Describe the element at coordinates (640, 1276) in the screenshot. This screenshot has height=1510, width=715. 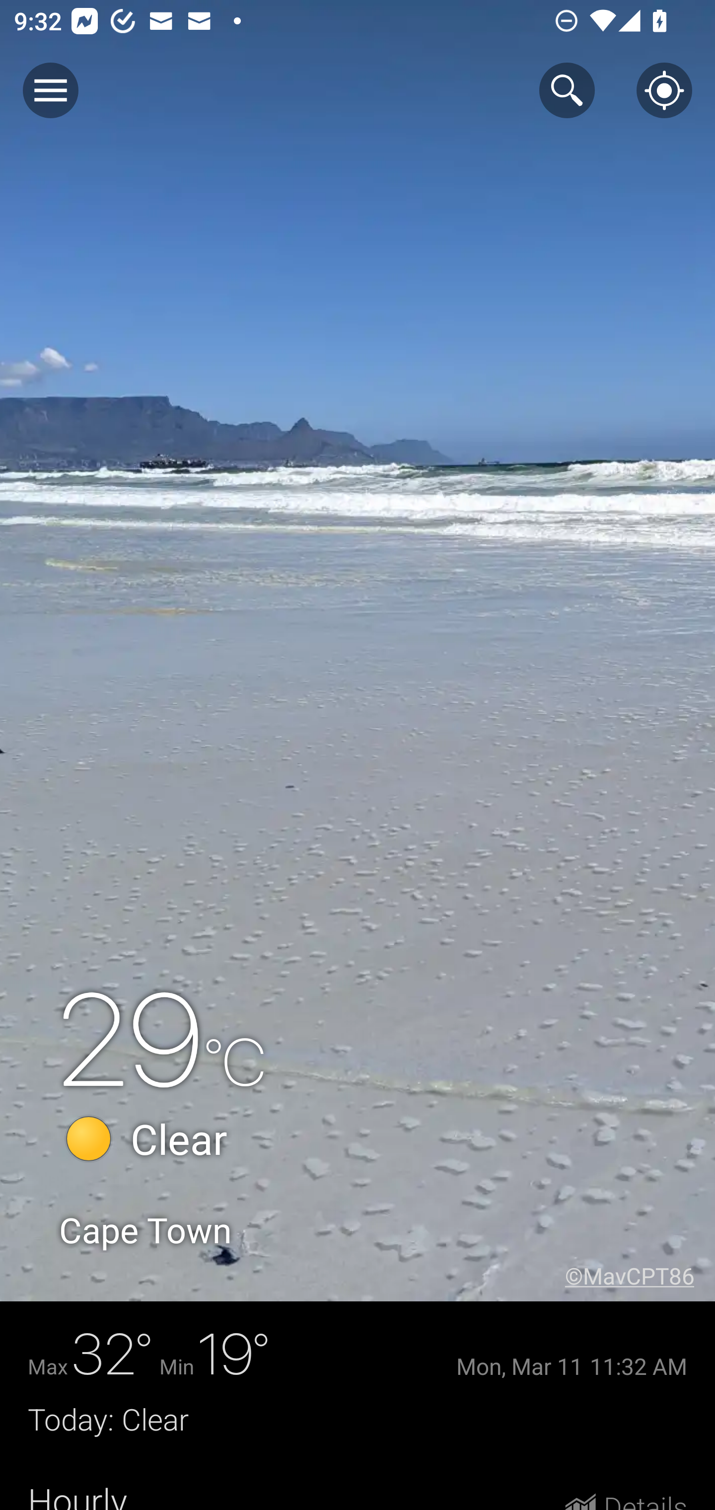
I see `©MavCPT86` at that location.